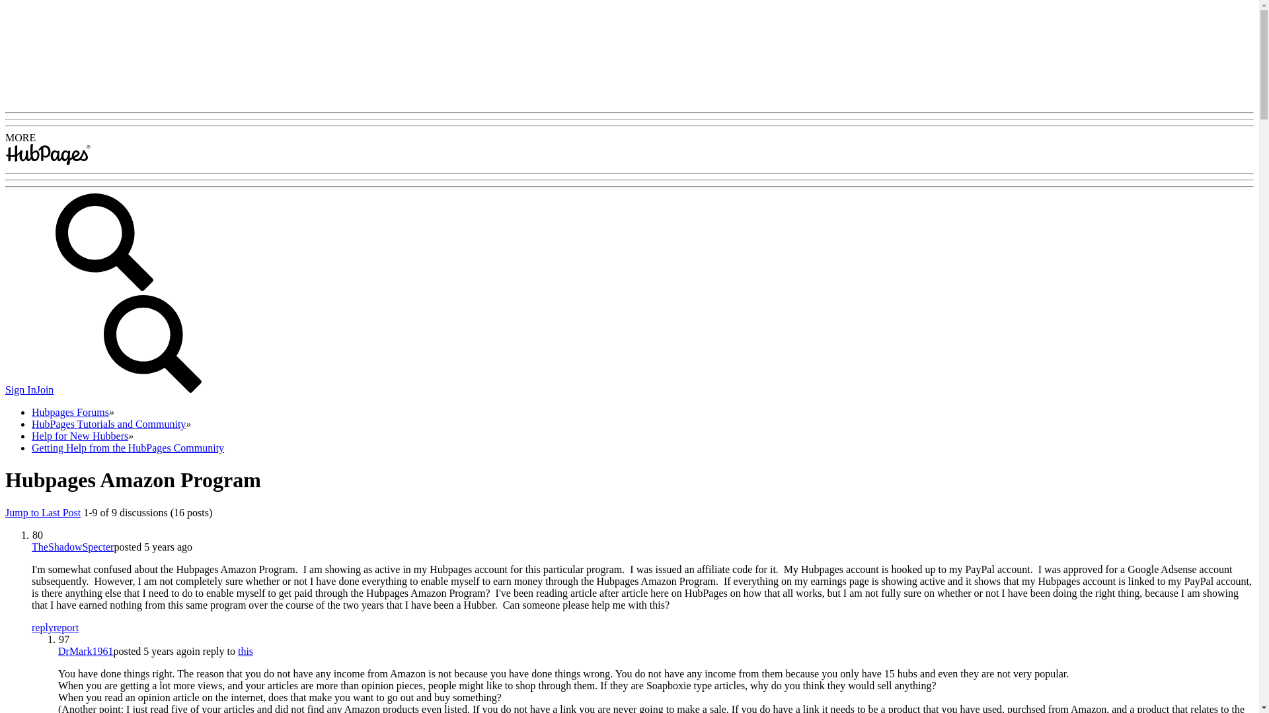 The height and width of the screenshot is (713, 1269). I want to click on report, so click(66, 627).